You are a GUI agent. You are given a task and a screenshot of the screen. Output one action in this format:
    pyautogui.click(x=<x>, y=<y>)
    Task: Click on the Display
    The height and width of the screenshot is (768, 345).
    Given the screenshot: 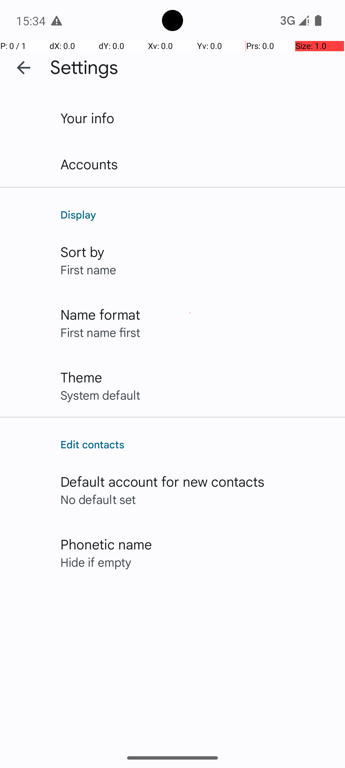 What is the action you would take?
    pyautogui.click(x=196, y=214)
    